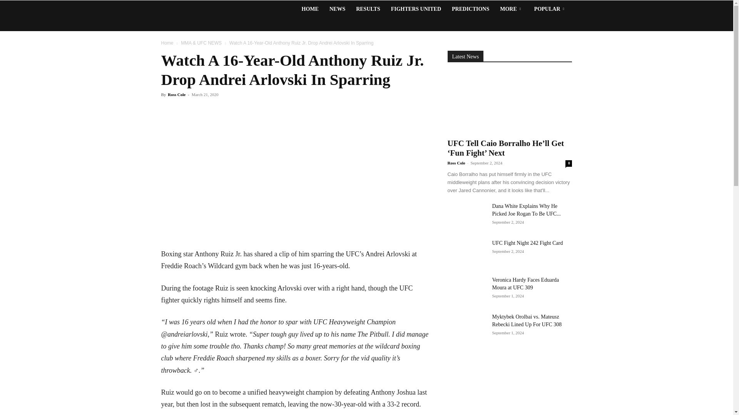 Image resolution: width=739 pixels, height=415 pixels. I want to click on FIGHTERS UNITED, so click(416, 9).